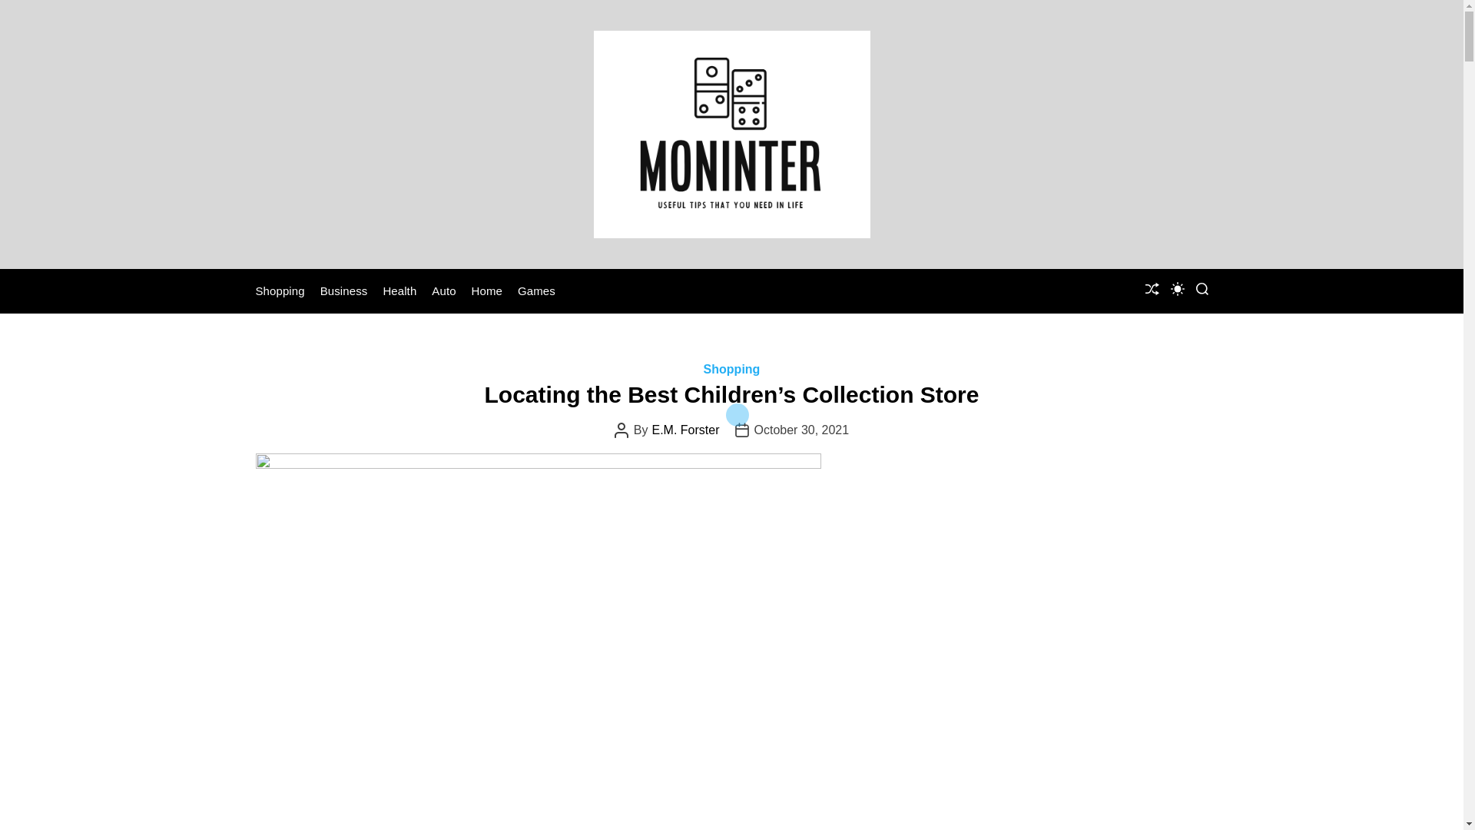 The image size is (1475, 830). What do you see at coordinates (731, 369) in the screenshot?
I see `Shopping` at bounding box center [731, 369].